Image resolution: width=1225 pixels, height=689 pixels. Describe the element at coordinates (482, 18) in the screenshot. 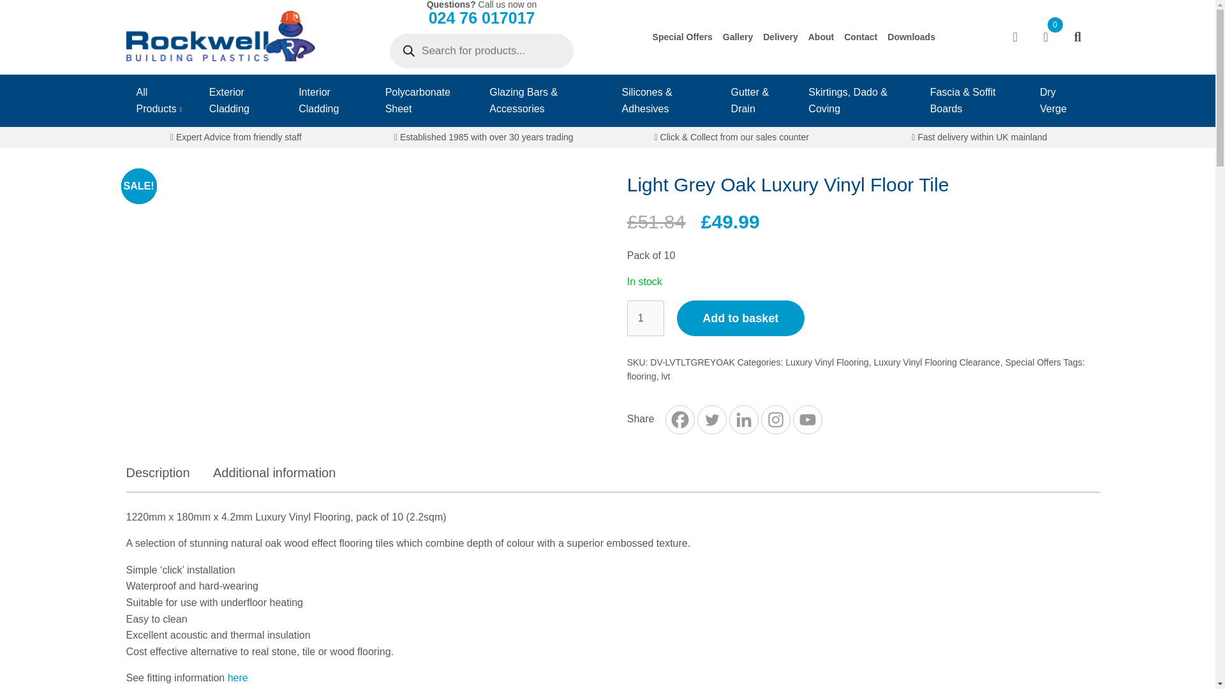

I see `024 76 017017` at that location.